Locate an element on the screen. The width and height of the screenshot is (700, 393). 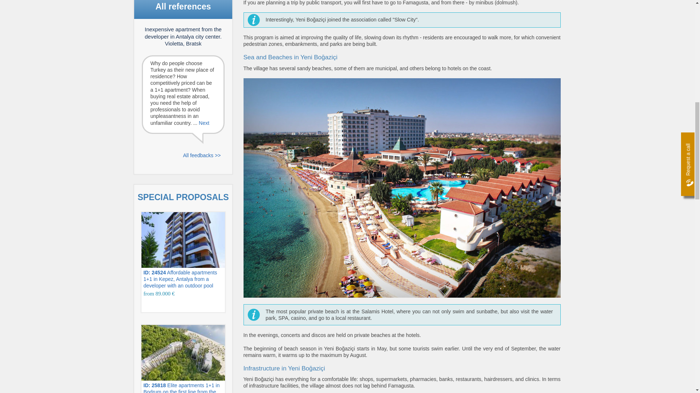
property turkey is located at coordinates (183, 359).